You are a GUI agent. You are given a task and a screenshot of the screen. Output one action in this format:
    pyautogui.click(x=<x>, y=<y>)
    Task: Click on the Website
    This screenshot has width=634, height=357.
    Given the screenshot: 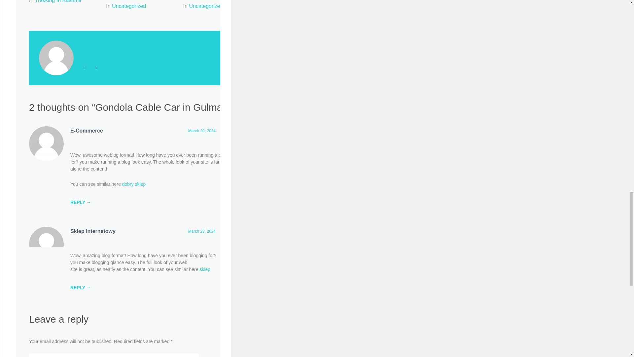 What is the action you would take?
    pyautogui.click(x=85, y=68)
    